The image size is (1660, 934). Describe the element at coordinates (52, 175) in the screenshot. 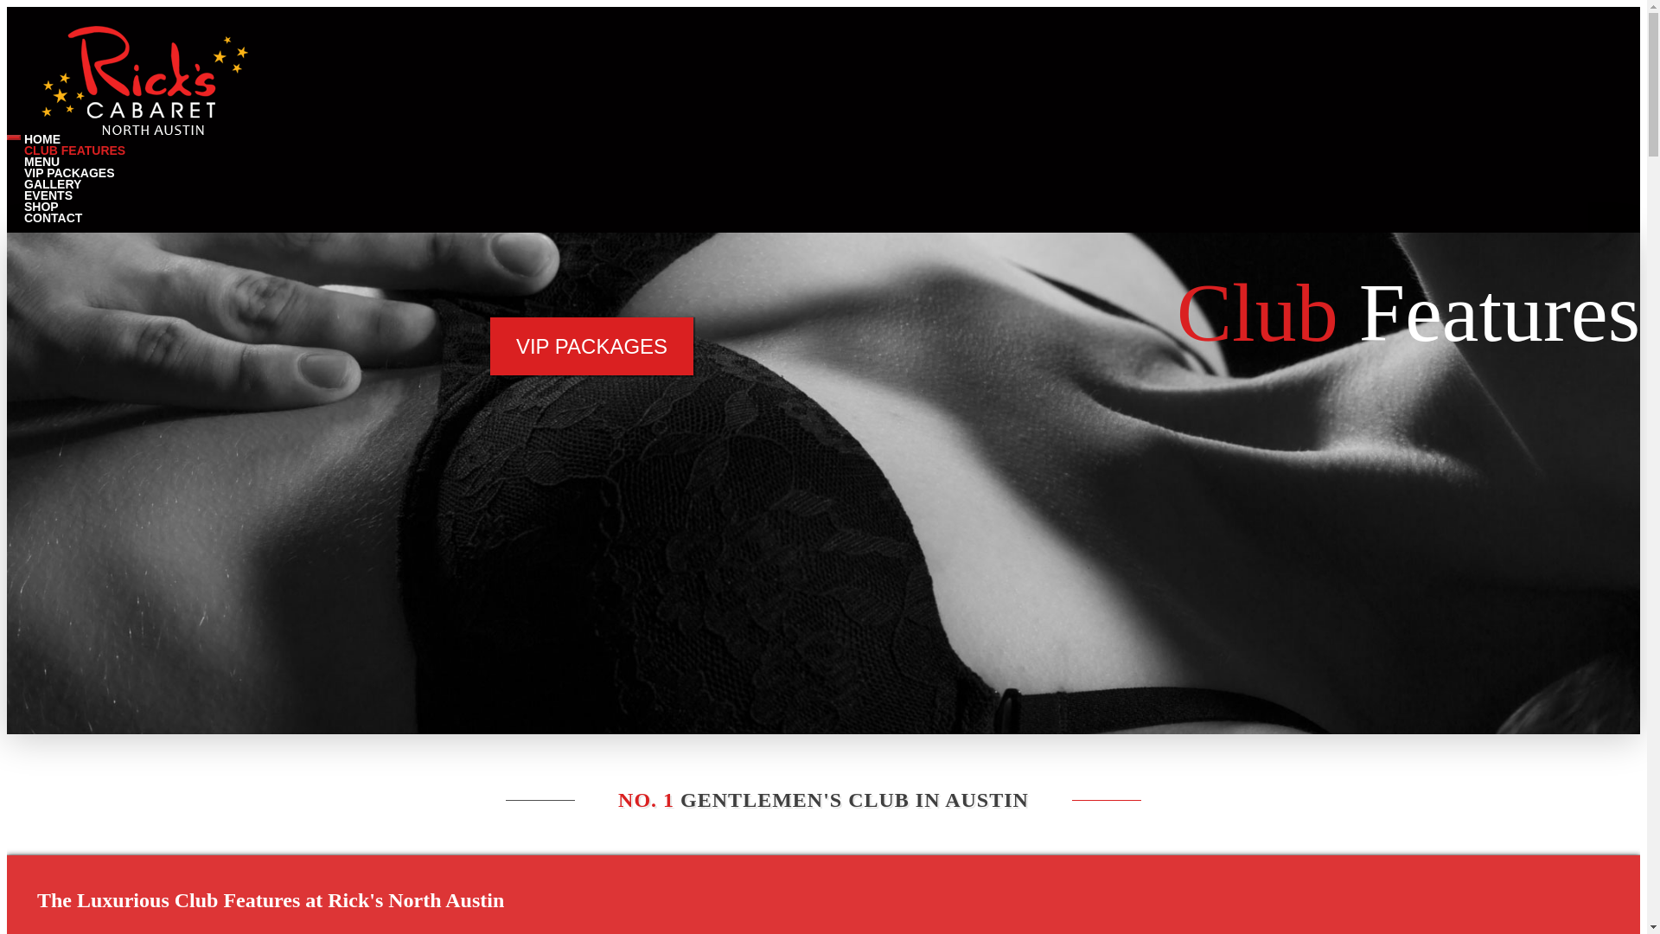

I see `GALLERY` at that location.